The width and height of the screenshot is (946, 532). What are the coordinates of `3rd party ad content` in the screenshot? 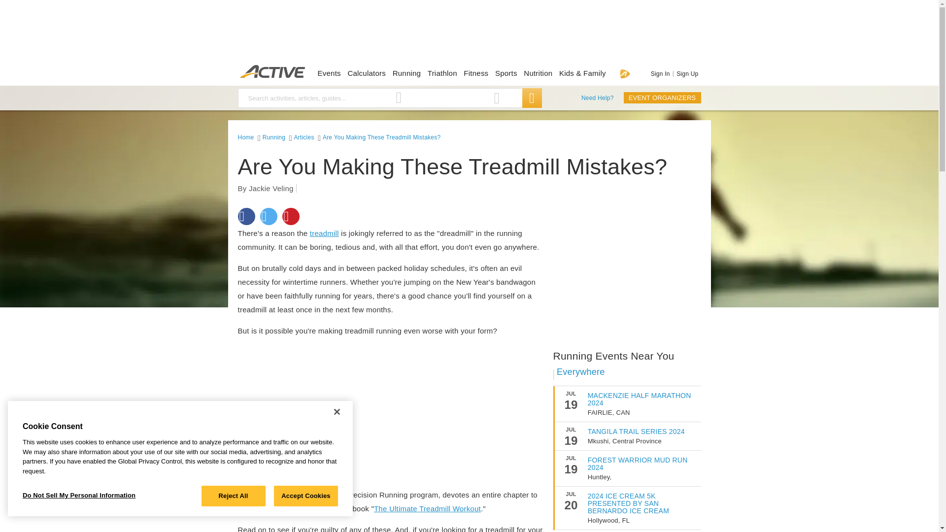 It's located at (627, 269).